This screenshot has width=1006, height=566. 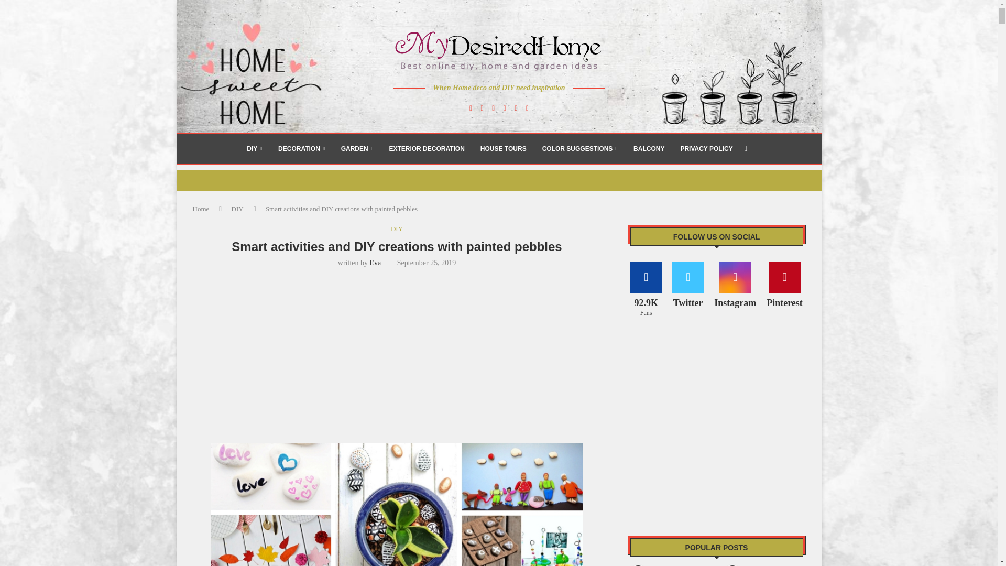 I want to click on Home, so click(x=201, y=209).